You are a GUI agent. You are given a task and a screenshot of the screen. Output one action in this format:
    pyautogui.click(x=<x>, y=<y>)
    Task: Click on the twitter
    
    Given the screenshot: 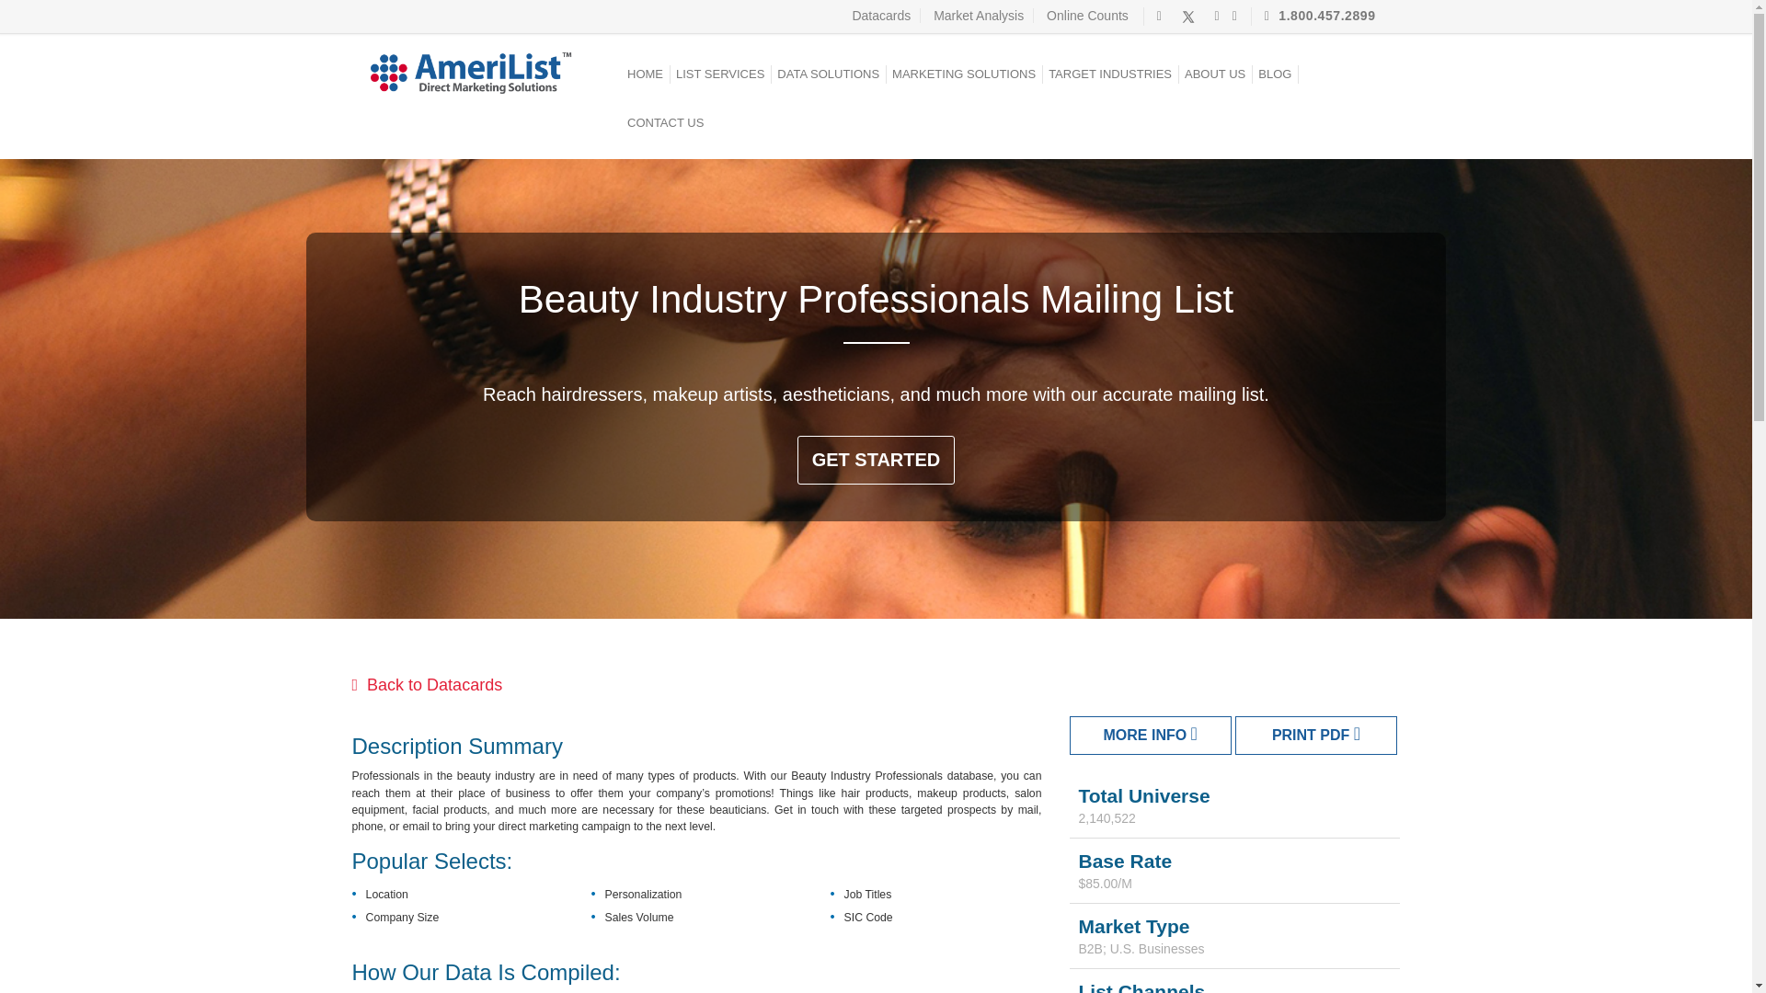 What is the action you would take?
    pyautogui.click(x=1188, y=15)
    